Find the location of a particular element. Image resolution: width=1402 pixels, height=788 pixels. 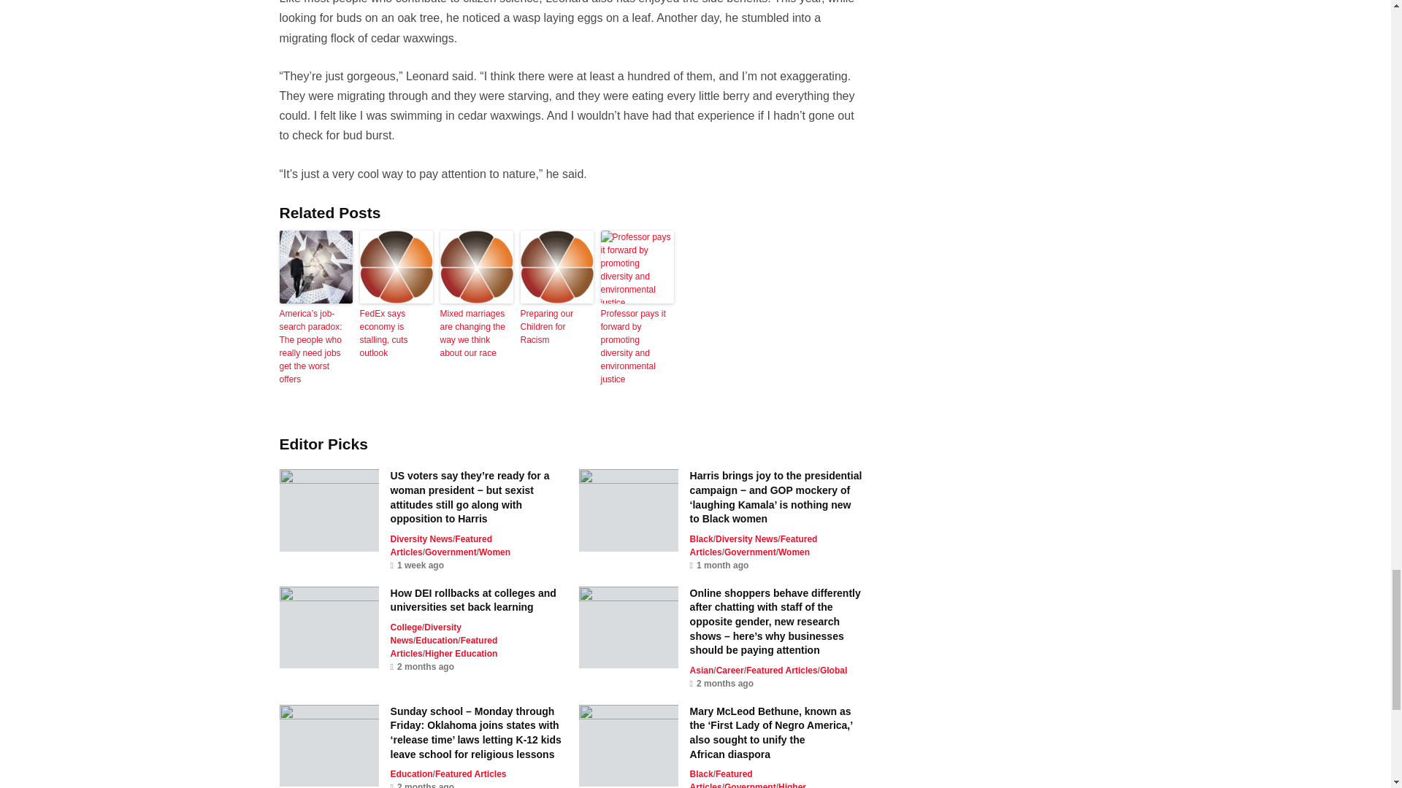

Featured Articles is located at coordinates (441, 546).